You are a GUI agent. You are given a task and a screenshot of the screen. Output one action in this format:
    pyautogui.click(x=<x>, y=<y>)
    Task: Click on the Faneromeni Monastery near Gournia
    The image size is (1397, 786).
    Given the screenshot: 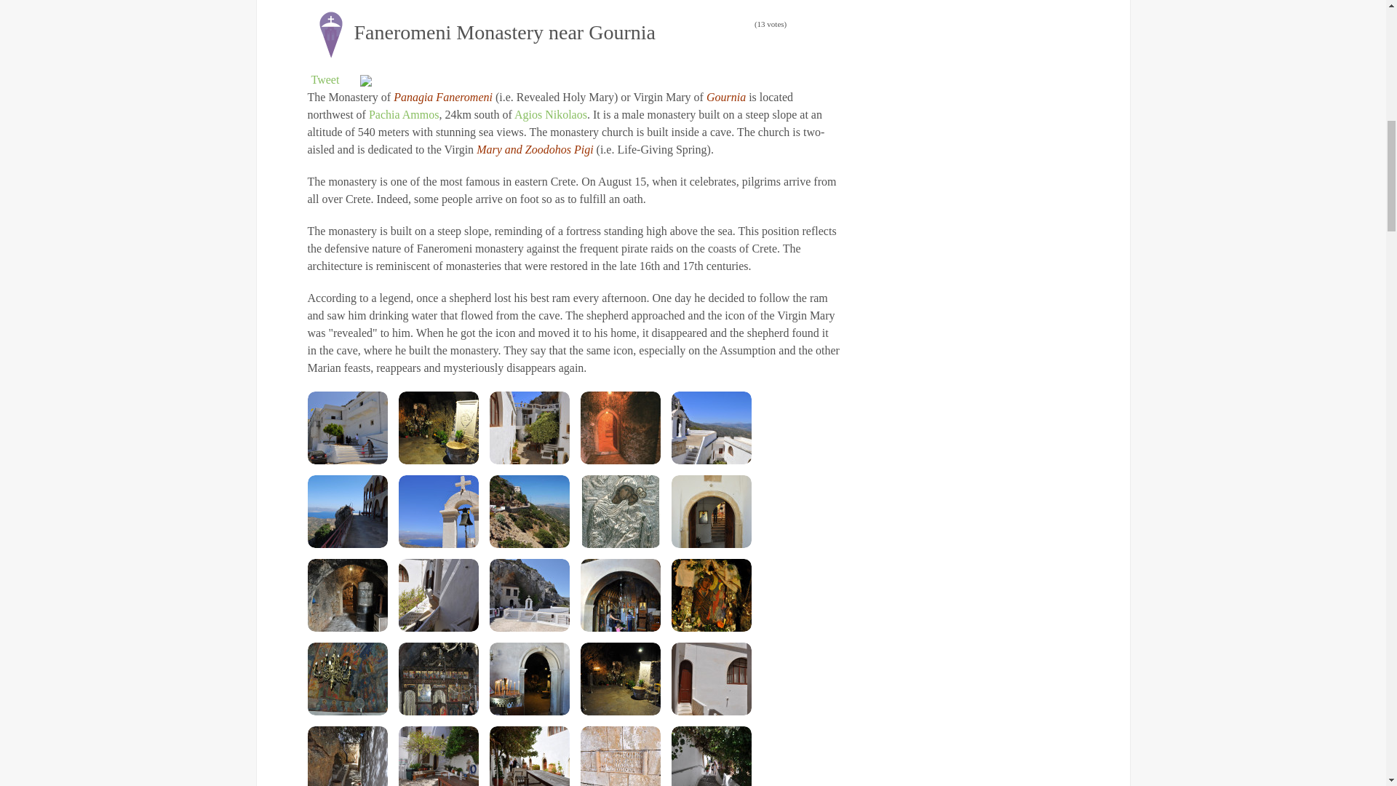 What is the action you would take?
    pyautogui.click(x=438, y=511)
    